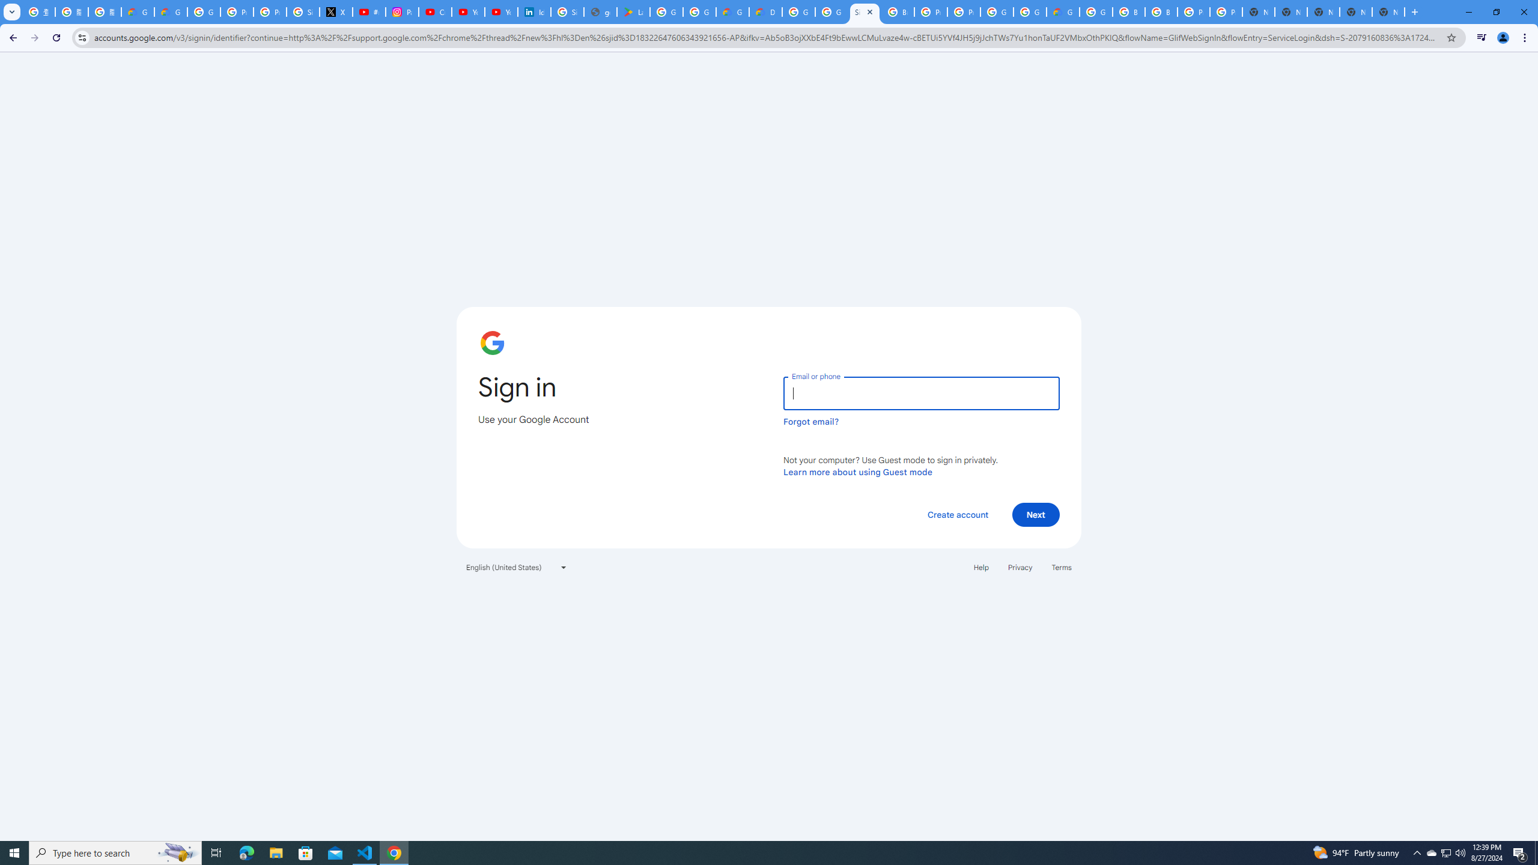 The height and width of the screenshot is (865, 1538). What do you see at coordinates (369, 12) in the screenshot?
I see `#nbabasketballhighlights - YouTube` at bounding box center [369, 12].